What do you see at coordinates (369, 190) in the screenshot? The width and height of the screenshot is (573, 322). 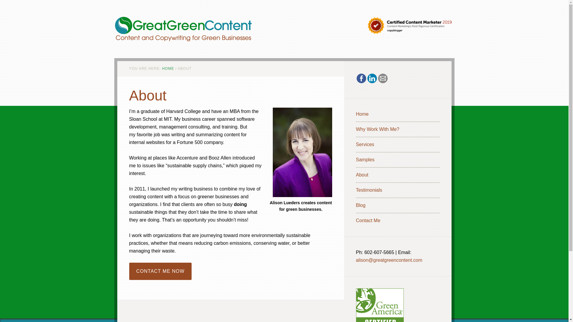 I see `Testimonials` at bounding box center [369, 190].